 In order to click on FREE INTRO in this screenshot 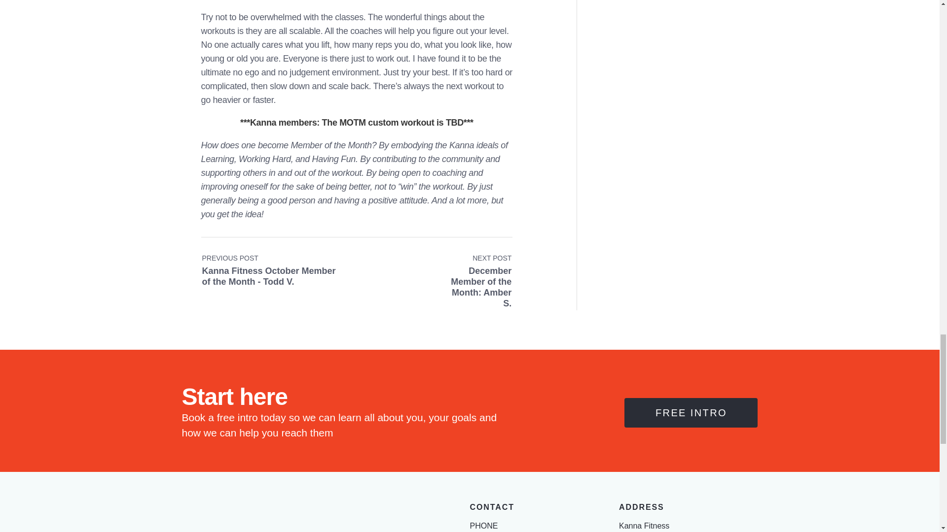, I will do `click(473, 265)`.